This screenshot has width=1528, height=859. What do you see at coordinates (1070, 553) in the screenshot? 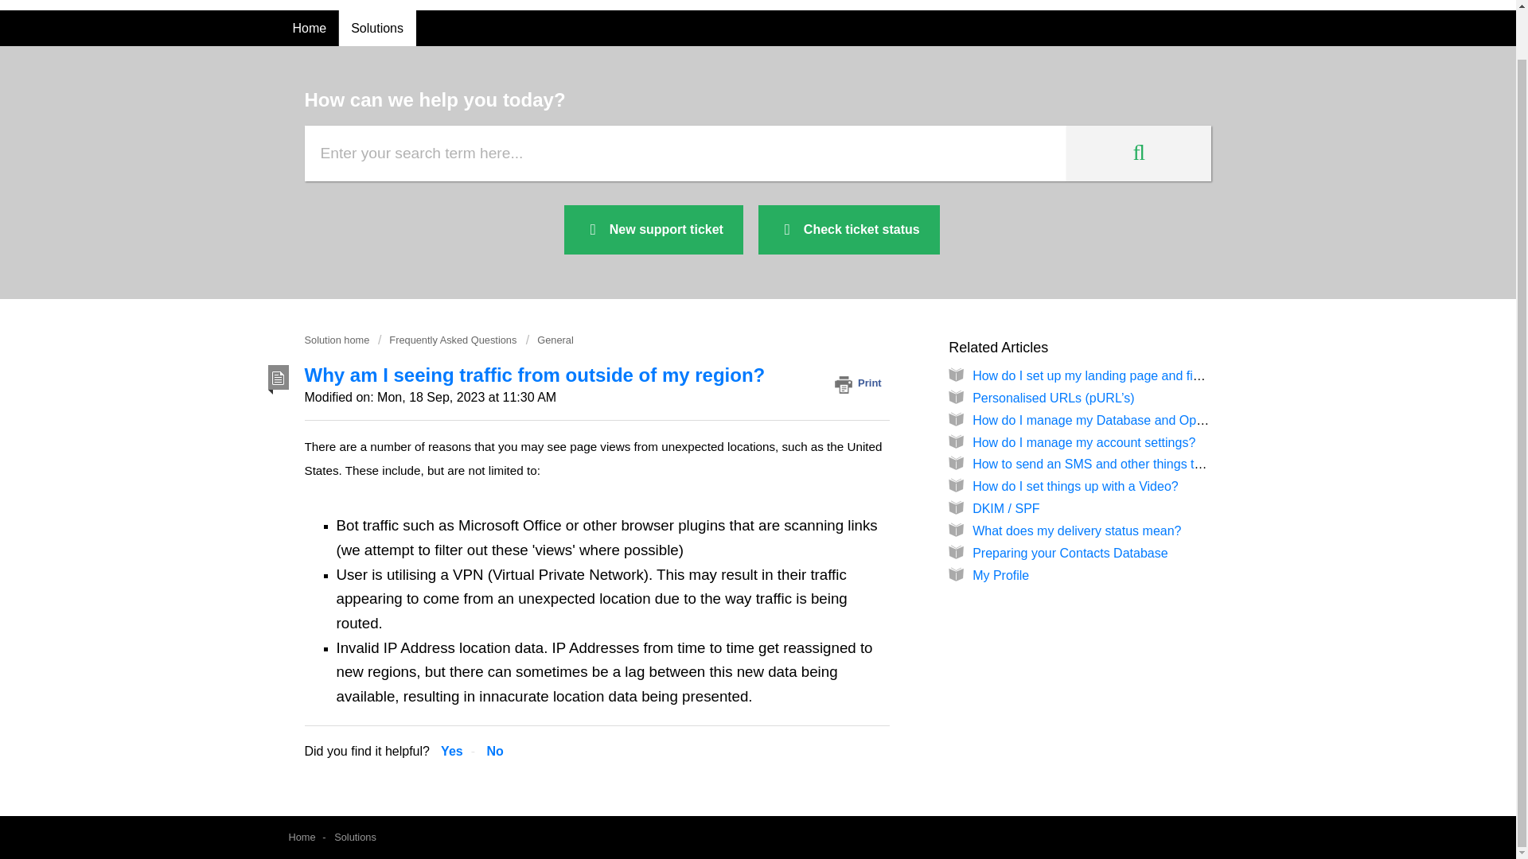
I see `Preparing your Contacts Database` at bounding box center [1070, 553].